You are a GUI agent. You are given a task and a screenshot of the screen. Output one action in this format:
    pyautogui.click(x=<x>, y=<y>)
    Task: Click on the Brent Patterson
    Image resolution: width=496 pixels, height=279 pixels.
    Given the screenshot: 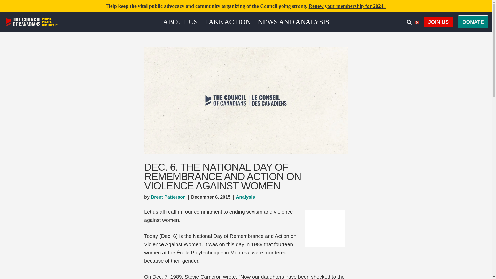 What is the action you would take?
    pyautogui.click(x=168, y=197)
    